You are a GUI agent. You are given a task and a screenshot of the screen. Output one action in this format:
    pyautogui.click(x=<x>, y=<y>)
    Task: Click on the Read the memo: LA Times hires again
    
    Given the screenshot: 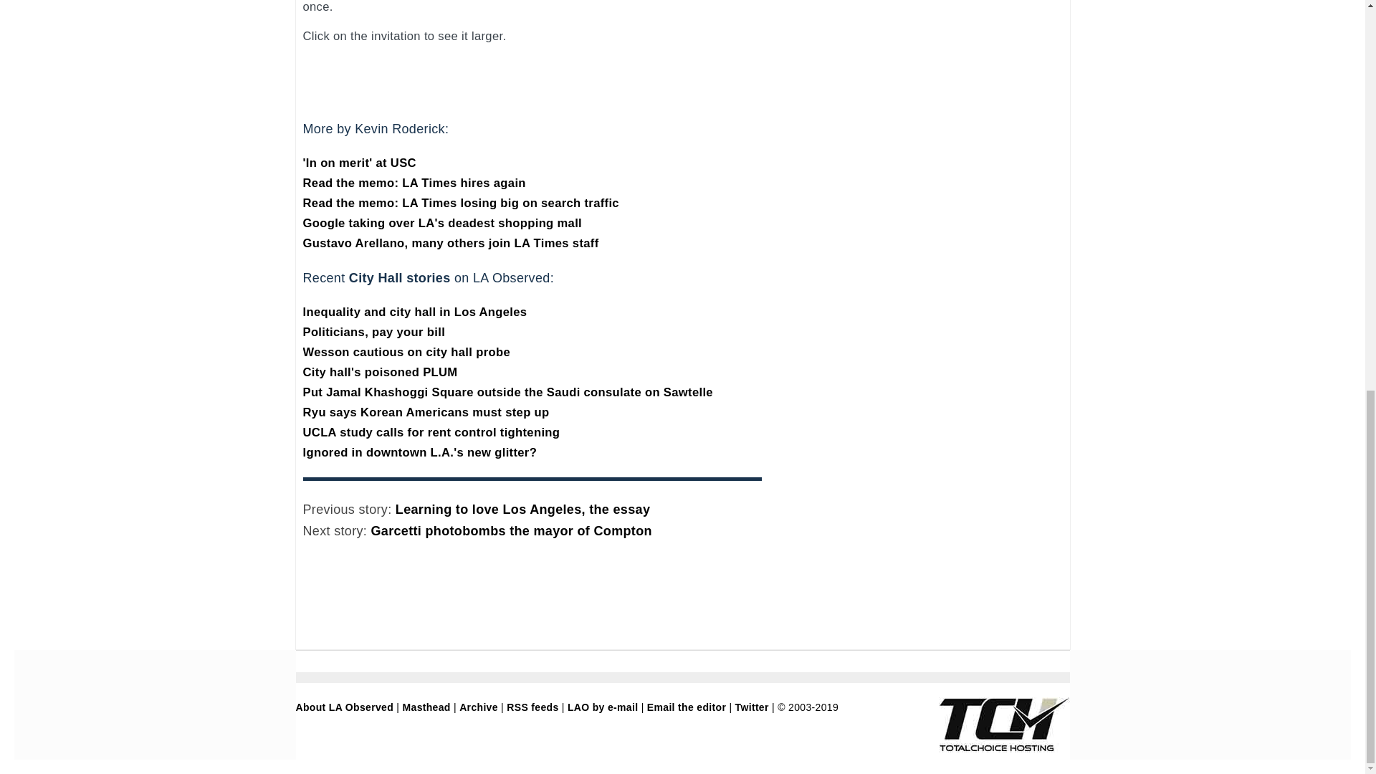 What is the action you would take?
    pyautogui.click(x=414, y=183)
    